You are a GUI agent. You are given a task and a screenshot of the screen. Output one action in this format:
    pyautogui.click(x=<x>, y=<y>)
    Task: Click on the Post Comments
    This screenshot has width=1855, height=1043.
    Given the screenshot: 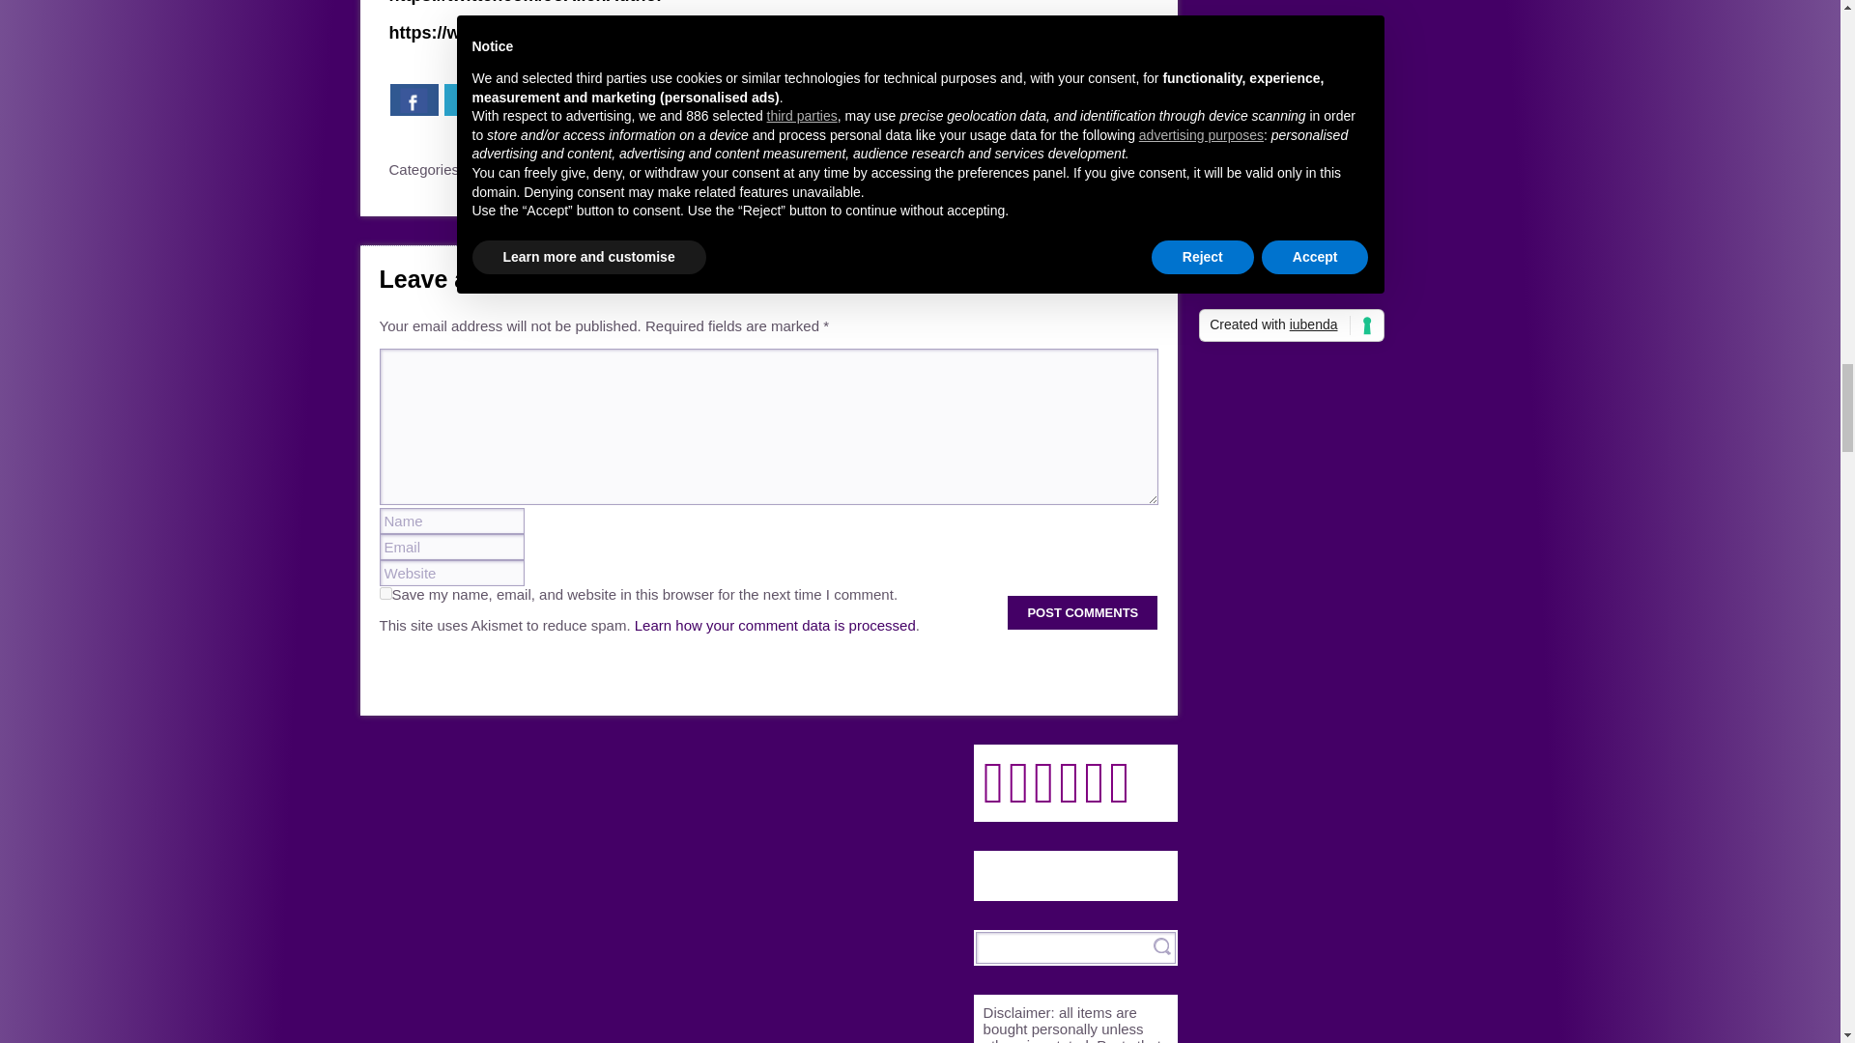 What is the action you would take?
    pyautogui.click(x=1082, y=612)
    